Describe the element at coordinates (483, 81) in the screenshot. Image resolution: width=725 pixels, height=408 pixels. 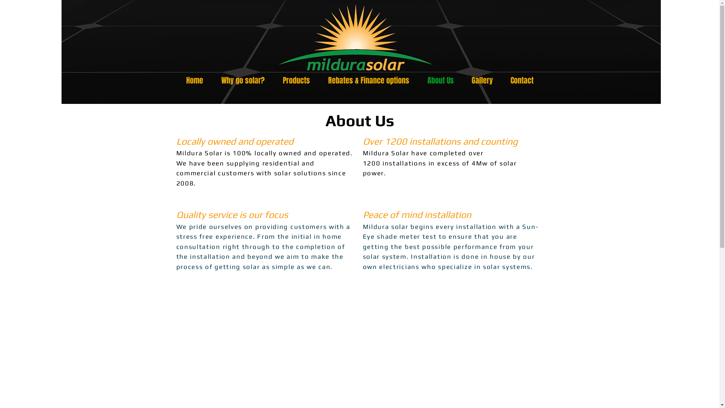
I see `Gallery` at that location.